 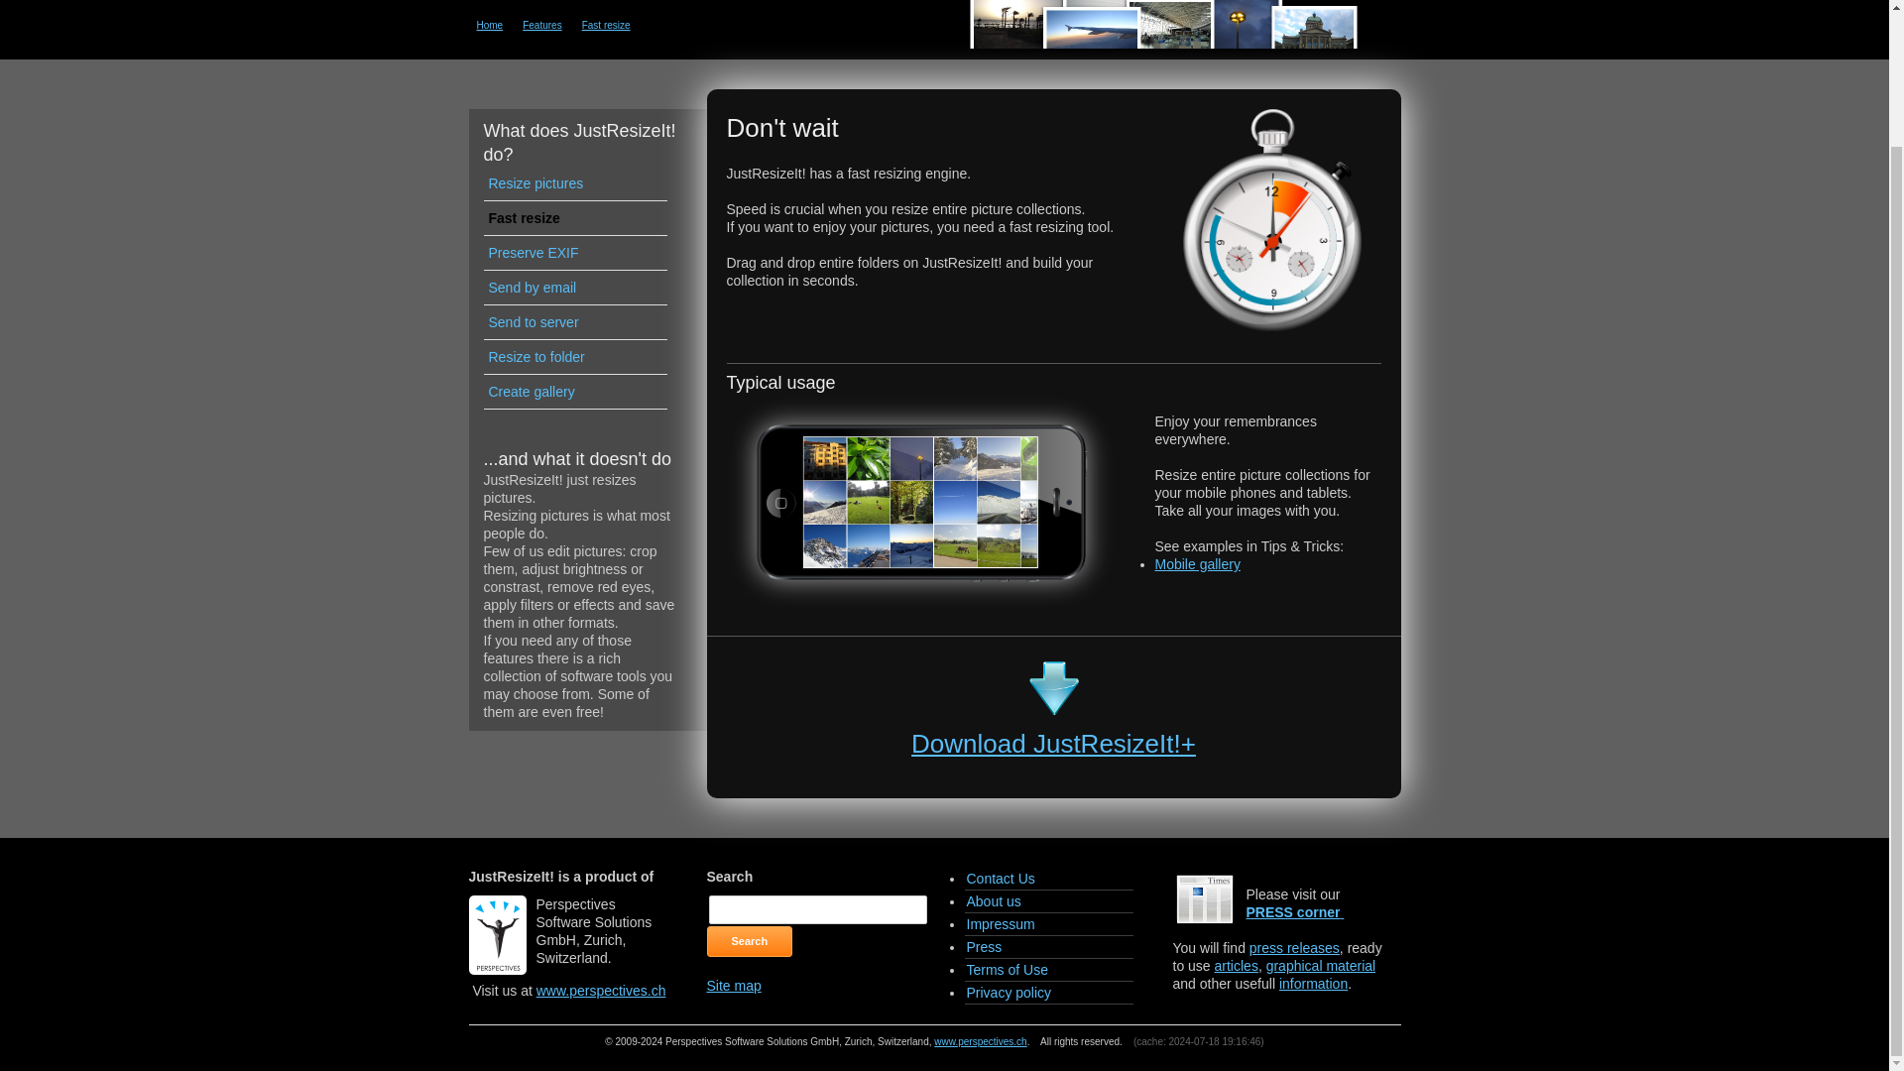 I want to click on Create gallery, so click(x=575, y=392).